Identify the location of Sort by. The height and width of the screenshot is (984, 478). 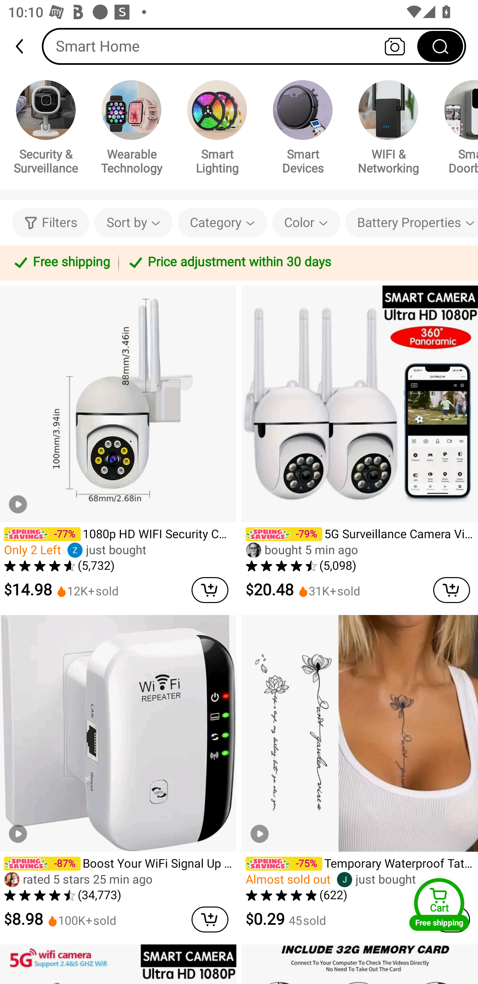
(133, 223).